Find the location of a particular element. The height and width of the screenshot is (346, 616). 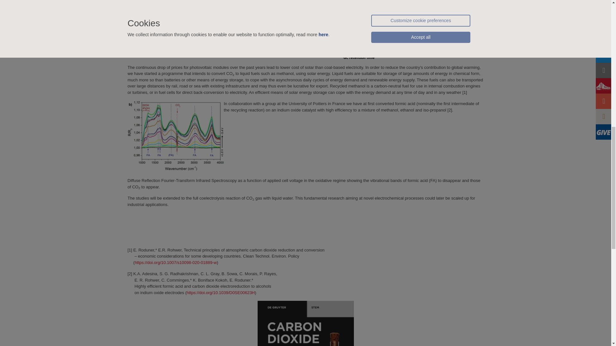

Link to landing page via DOI is located at coordinates (221, 293).